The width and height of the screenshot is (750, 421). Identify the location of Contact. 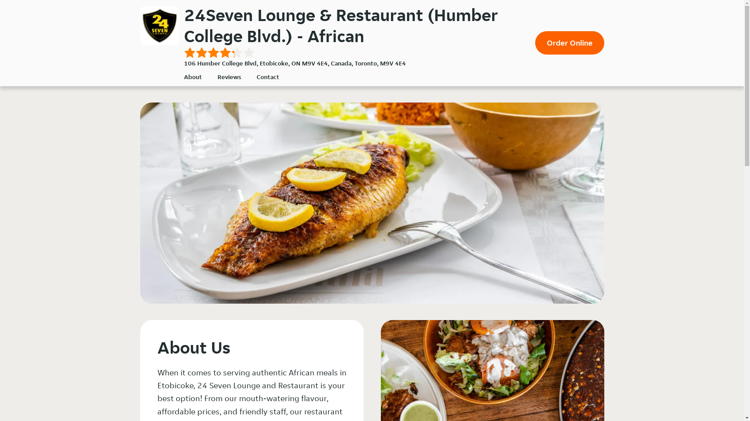
(268, 77).